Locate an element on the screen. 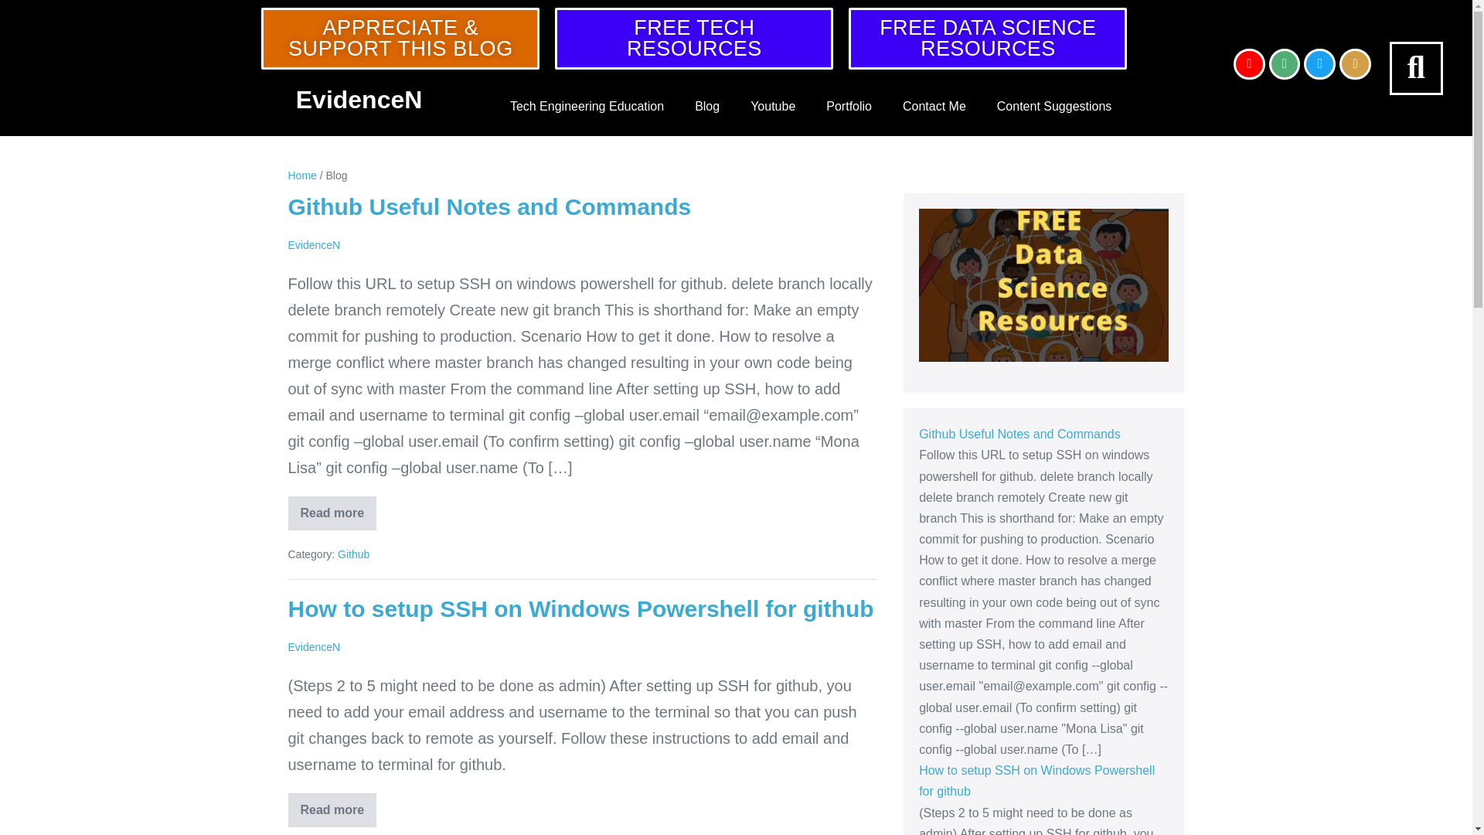 The width and height of the screenshot is (1484, 835). View all posts by EvidenceN is located at coordinates (314, 244).